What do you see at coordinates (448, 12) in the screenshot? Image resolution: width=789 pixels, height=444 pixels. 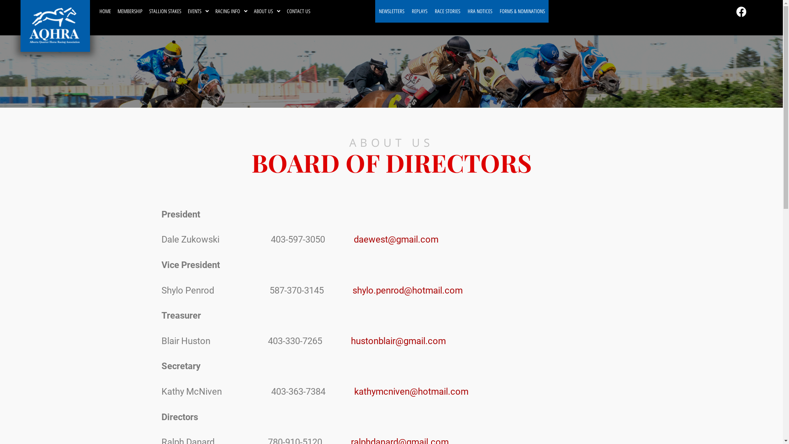 I see `RACE STORIES` at bounding box center [448, 12].